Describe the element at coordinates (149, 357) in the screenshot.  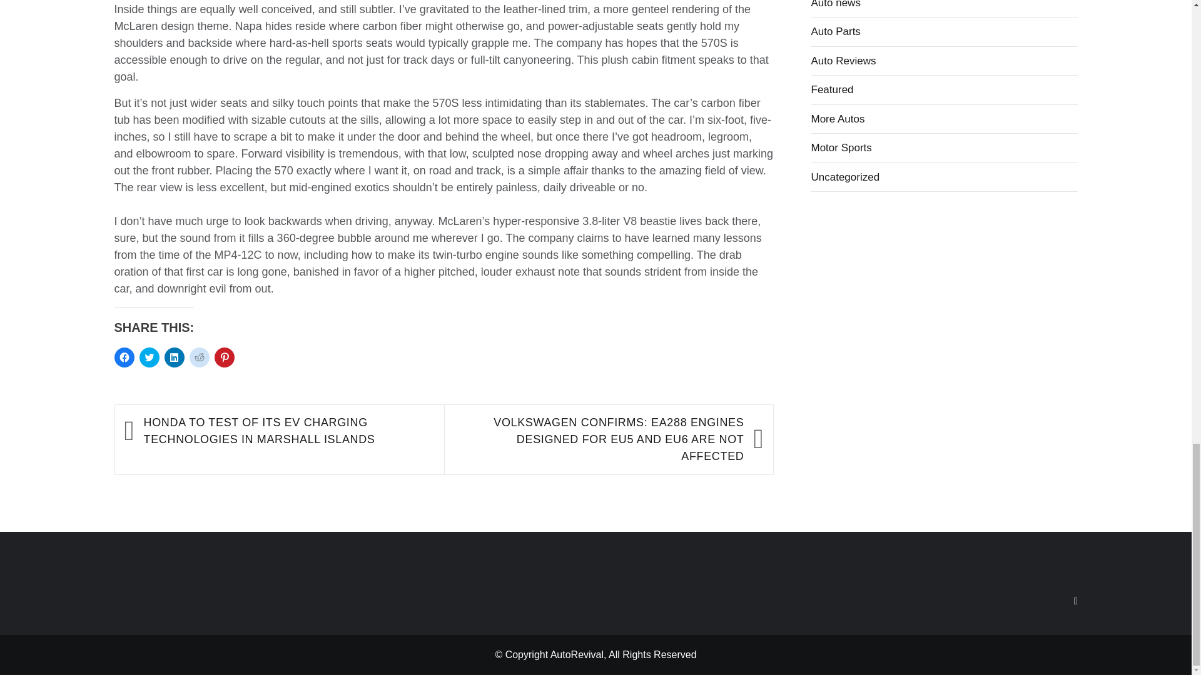
I see `Click to share on Twitter` at that location.